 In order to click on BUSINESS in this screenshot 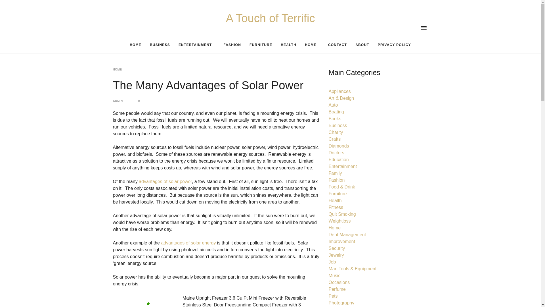, I will do `click(160, 45)`.